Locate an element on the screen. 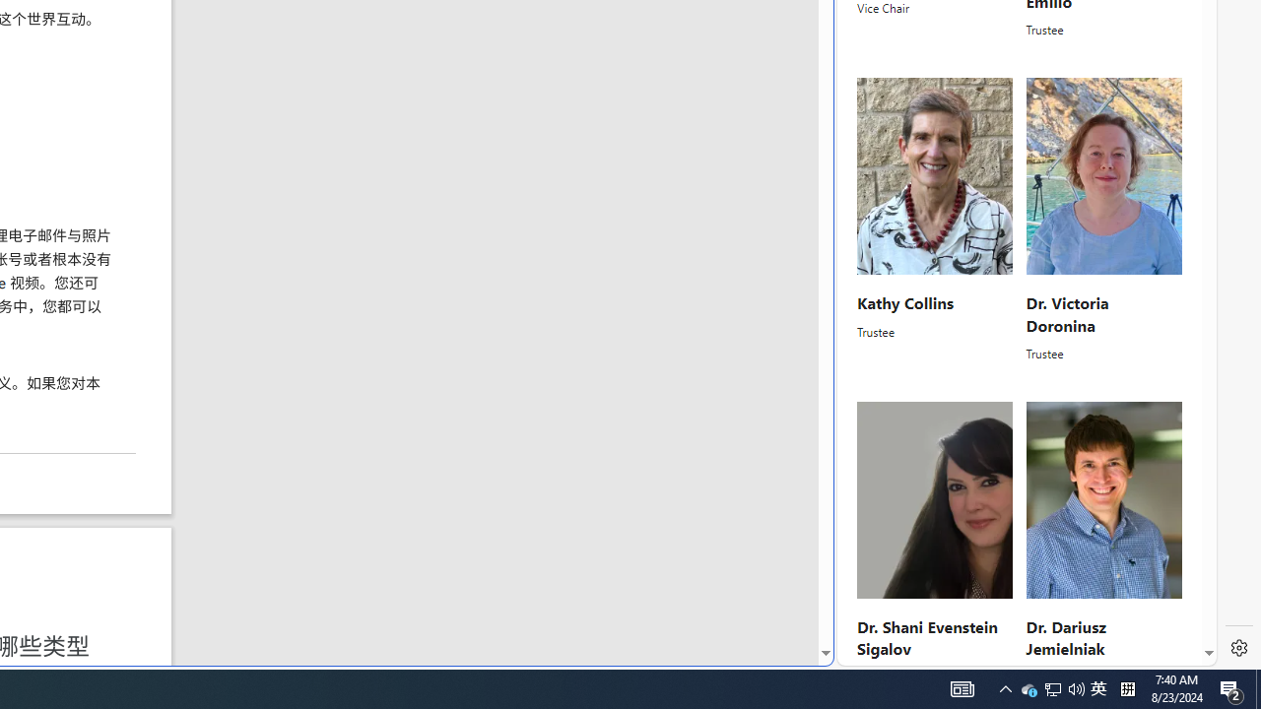 This screenshot has height=709, width=1261. Dr. Dariusz JemielniakTrustee is located at coordinates (1103, 544).